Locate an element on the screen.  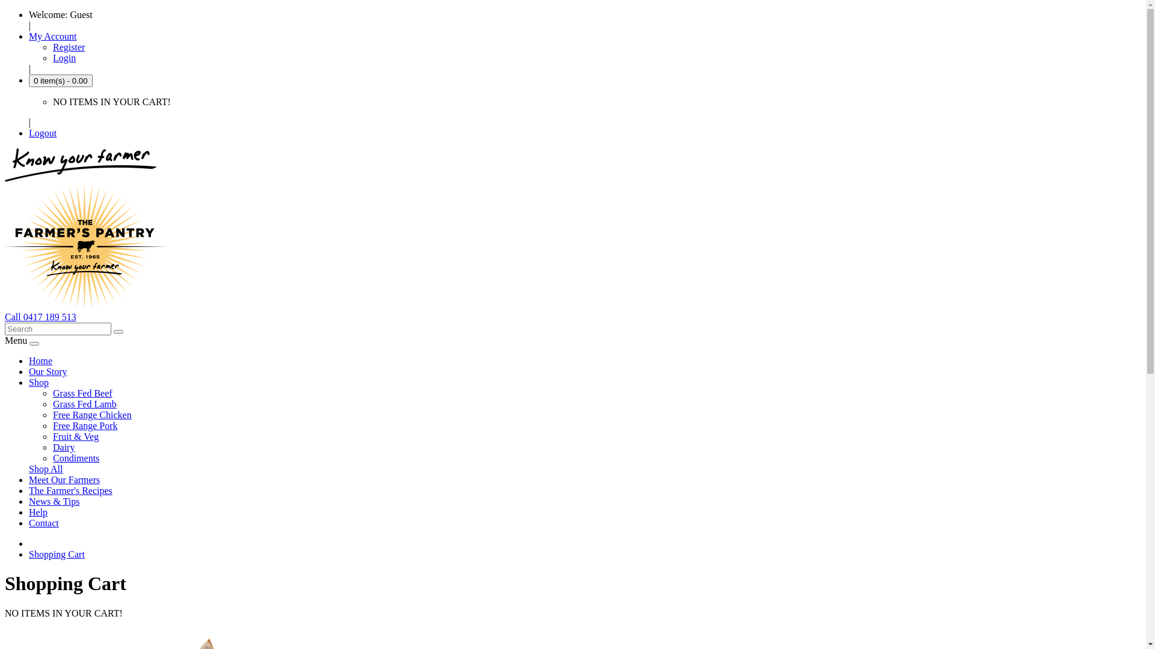
Grass Fed Beef is located at coordinates (83, 393).